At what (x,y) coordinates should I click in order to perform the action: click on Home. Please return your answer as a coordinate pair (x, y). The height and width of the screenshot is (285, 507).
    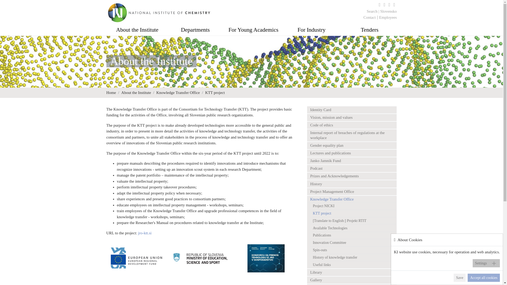
    Looking at the image, I should click on (111, 93).